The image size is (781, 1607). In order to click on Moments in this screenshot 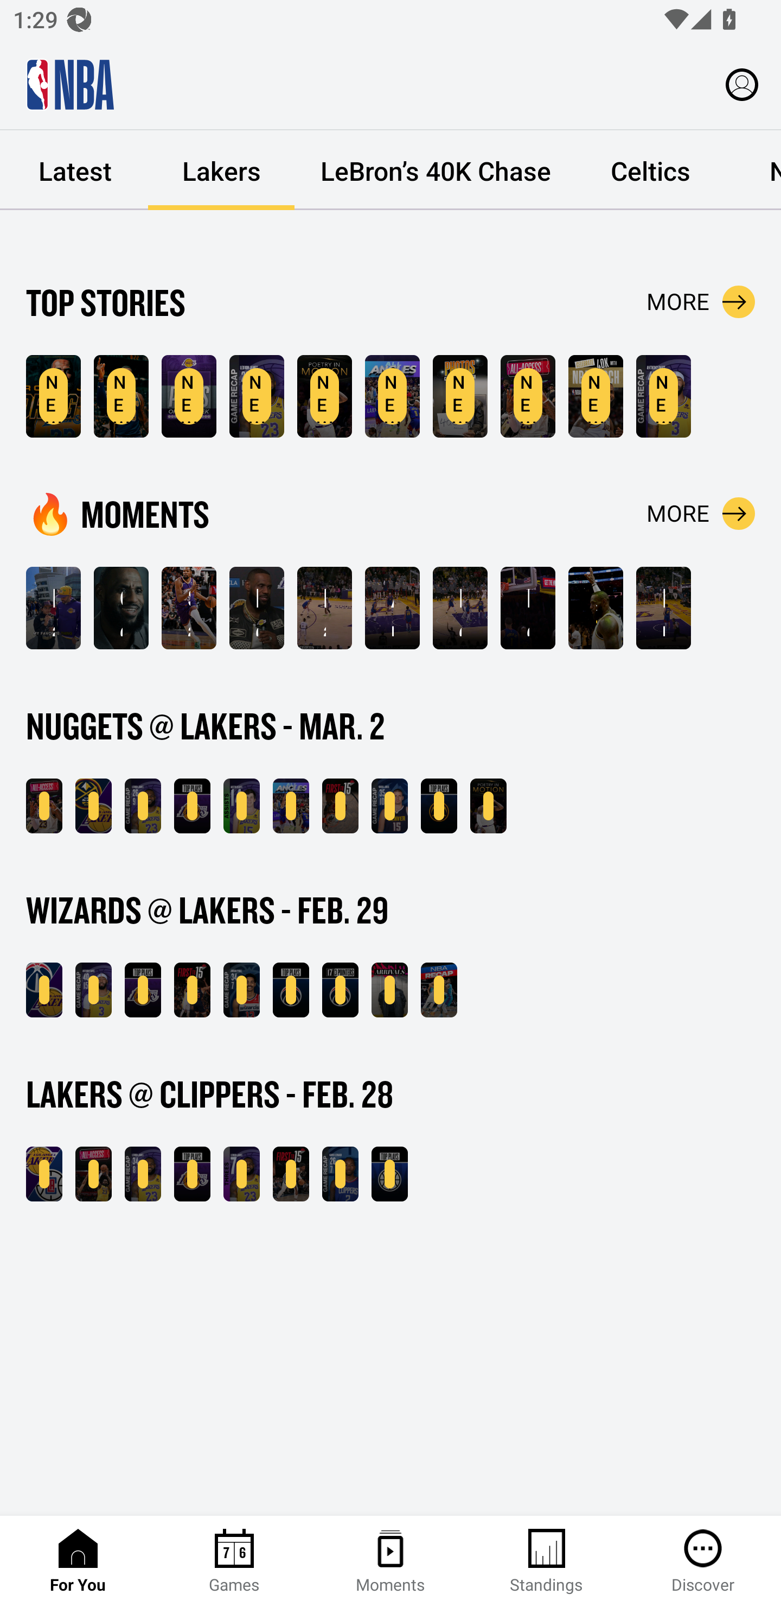, I will do `click(390, 1561)`.